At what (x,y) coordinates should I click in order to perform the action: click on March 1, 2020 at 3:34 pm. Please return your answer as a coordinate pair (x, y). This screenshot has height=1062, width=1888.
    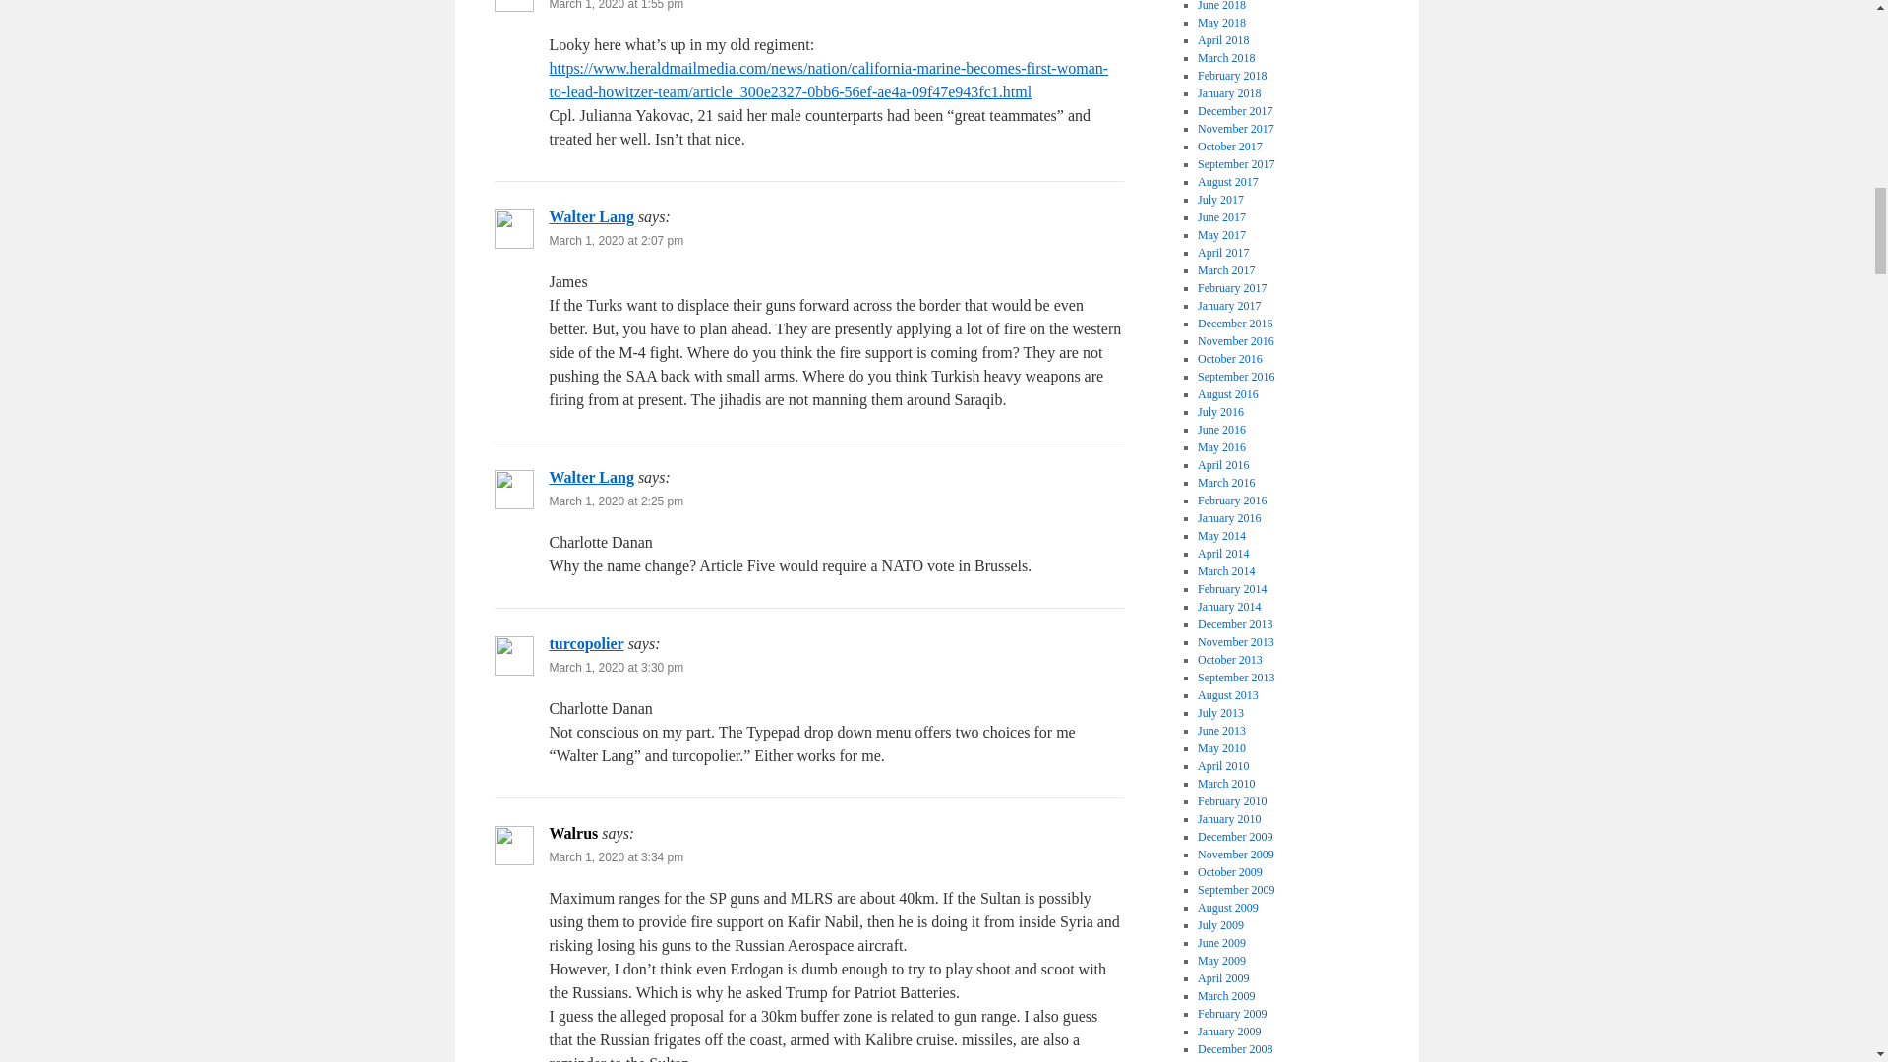
    Looking at the image, I should click on (616, 857).